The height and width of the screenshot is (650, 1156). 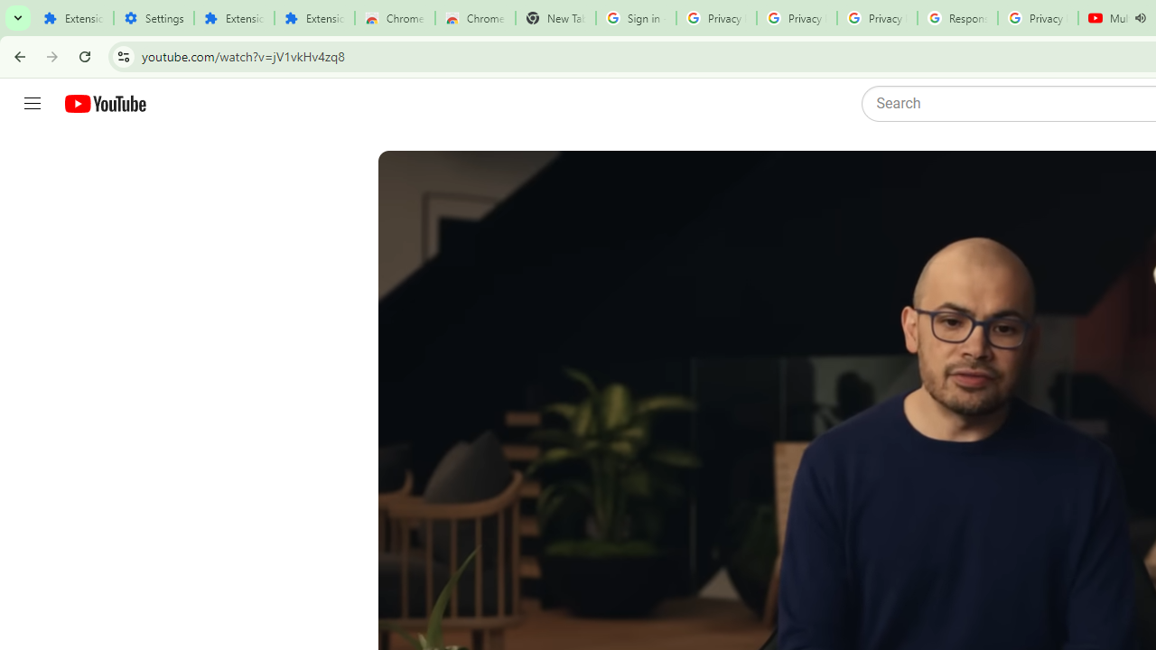 What do you see at coordinates (33, 104) in the screenshot?
I see `Guide` at bounding box center [33, 104].